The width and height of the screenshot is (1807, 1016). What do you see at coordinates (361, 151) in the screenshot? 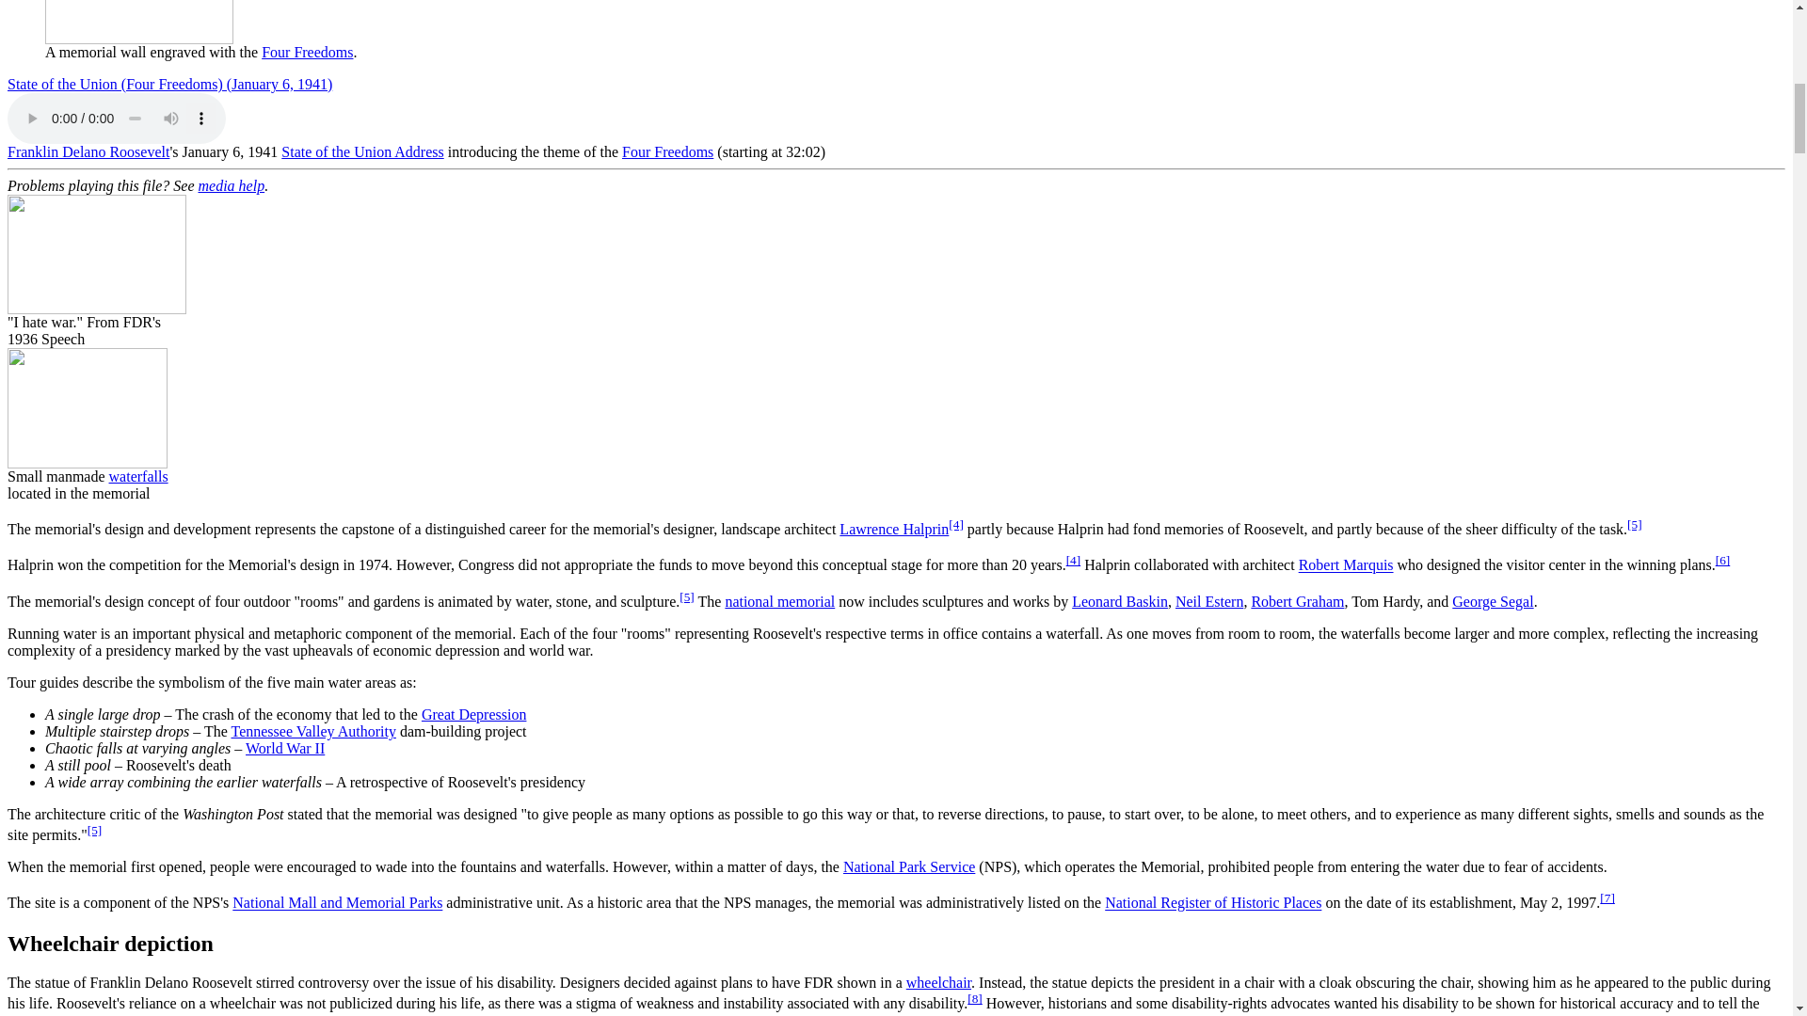
I see `State of the Union Address` at bounding box center [361, 151].